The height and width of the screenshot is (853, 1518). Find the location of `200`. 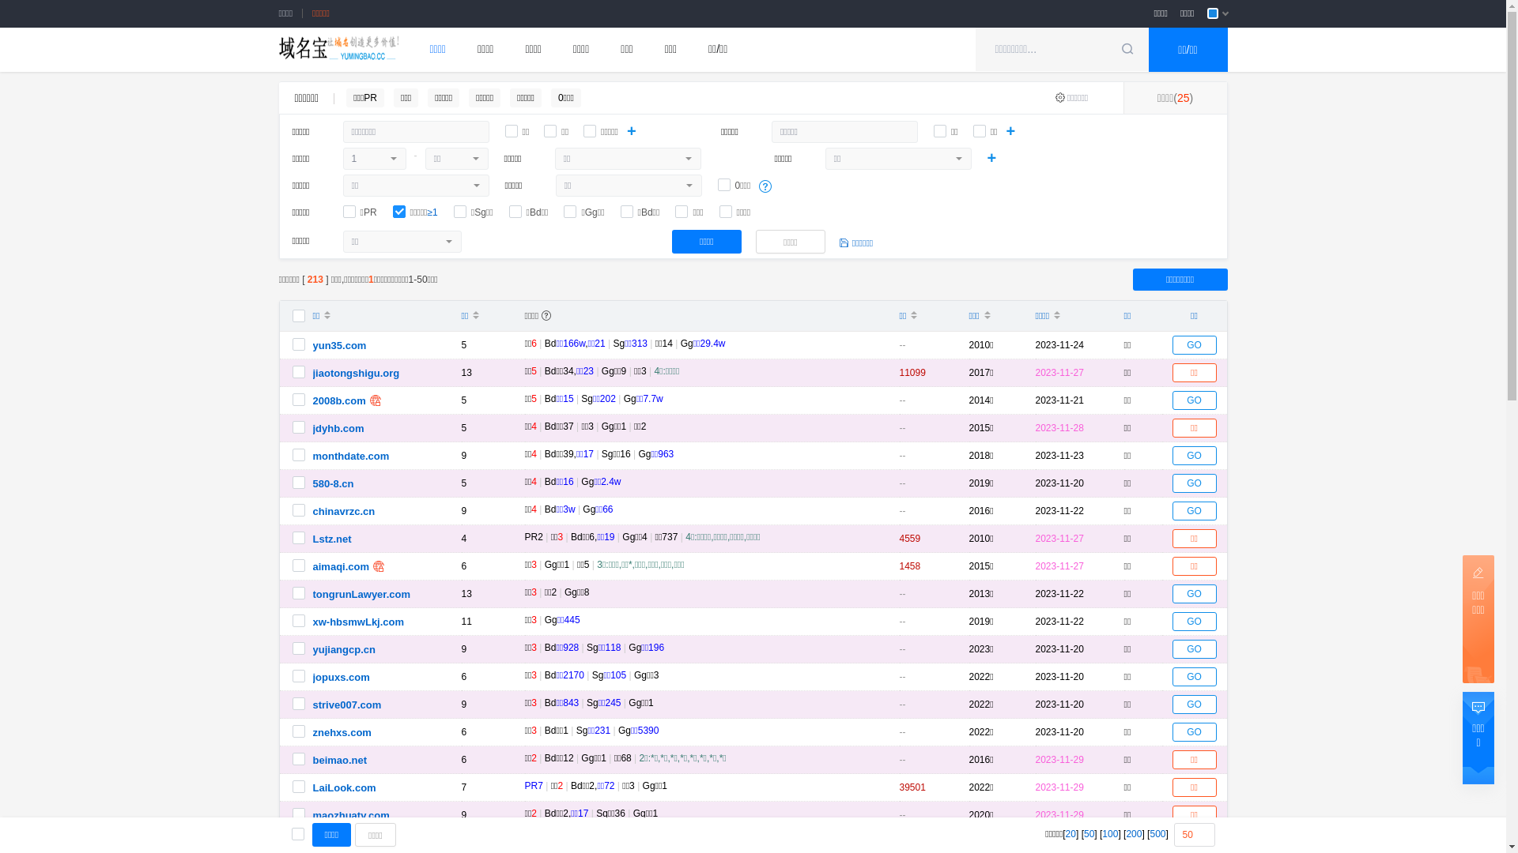

200 is located at coordinates (1134, 834).